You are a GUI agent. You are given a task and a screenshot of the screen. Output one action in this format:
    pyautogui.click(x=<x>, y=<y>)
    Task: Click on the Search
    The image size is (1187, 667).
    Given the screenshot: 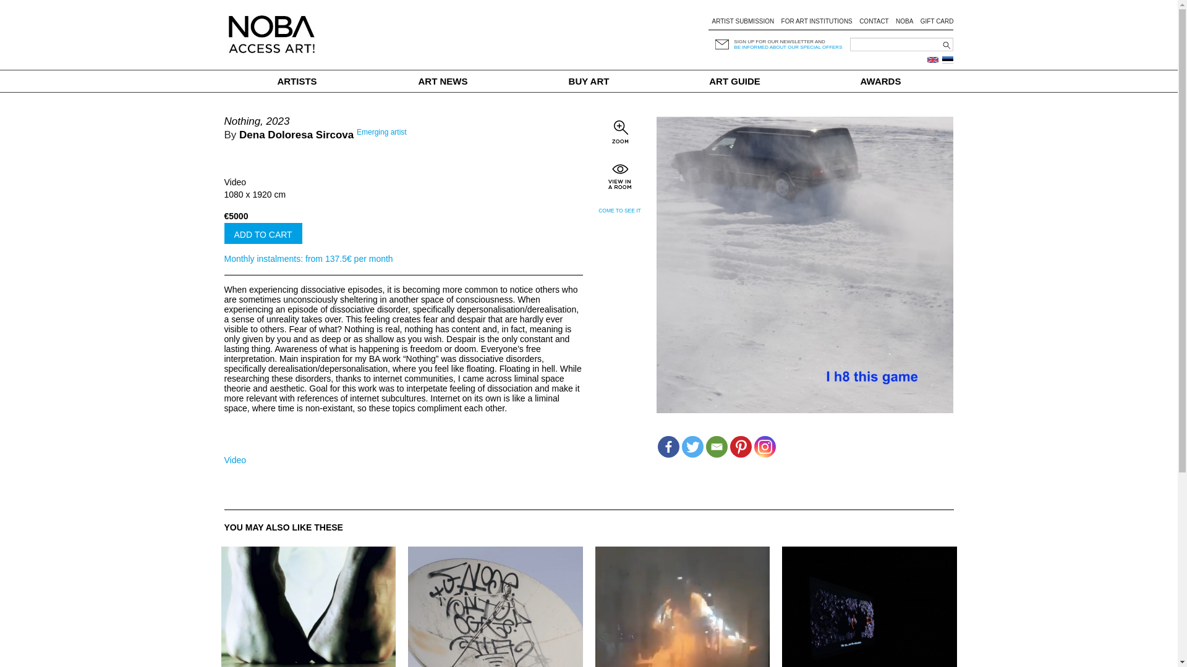 What is the action you would take?
    pyautogui.click(x=52, y=6)
    